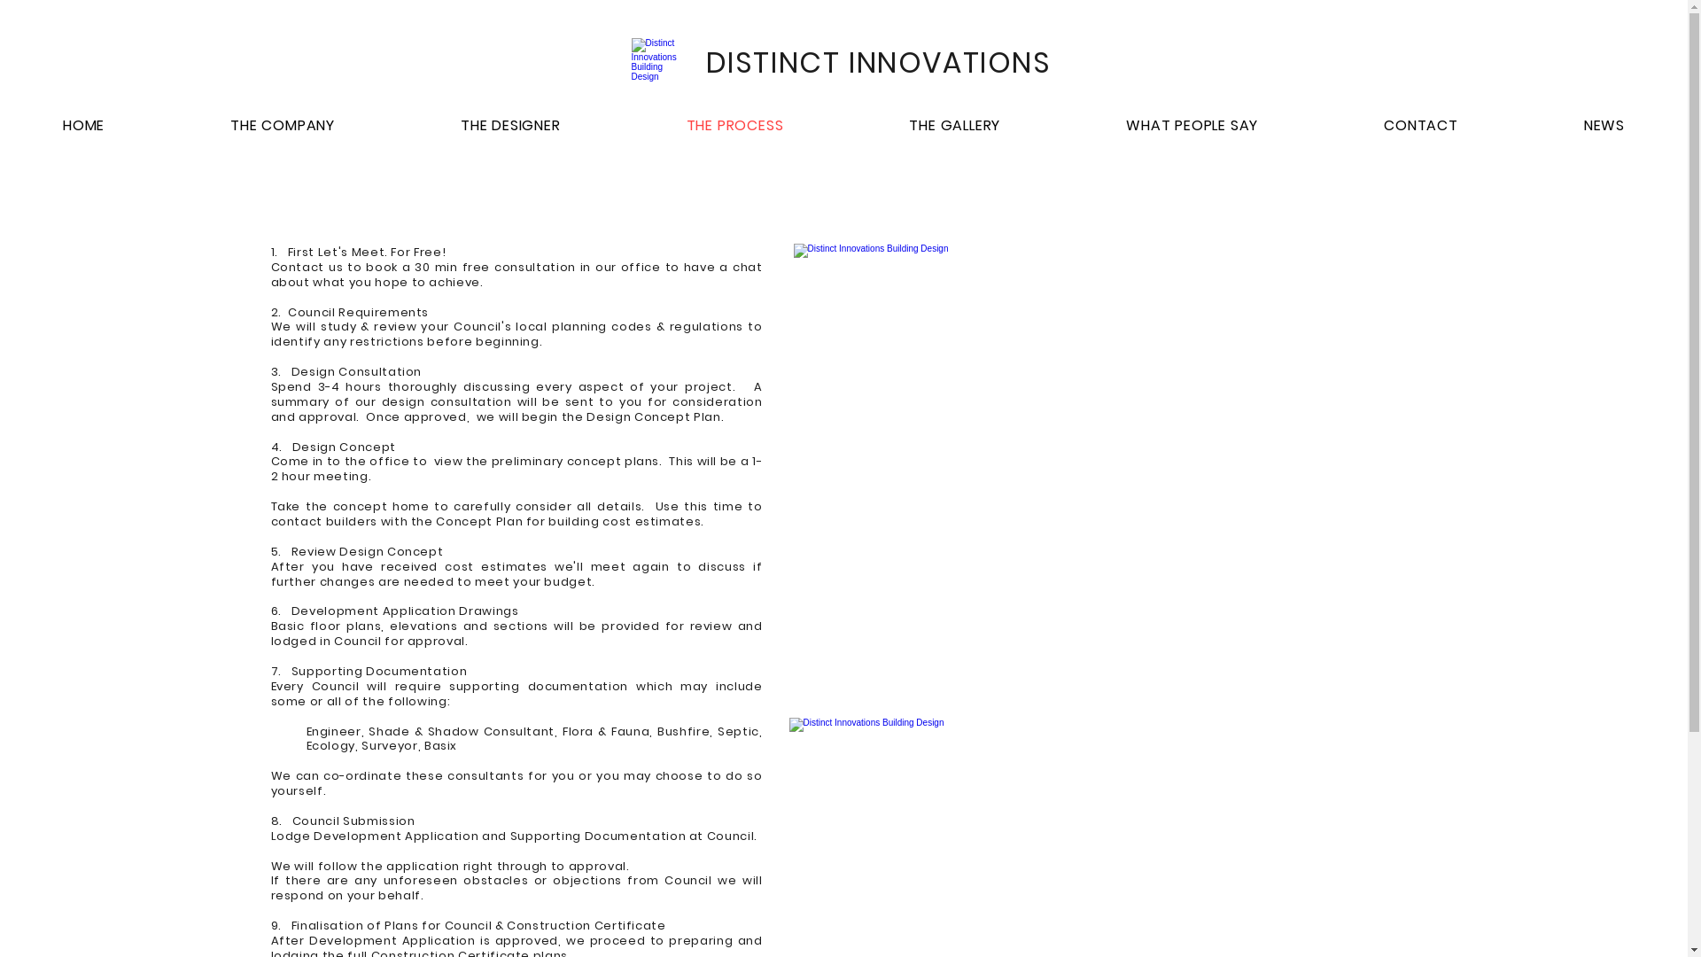 This screenshot has width=1701, height=957. Describe the element at coordinates (884, 63) in the screenshot. I see `DISTINCT INNOVATIONS` at that location.